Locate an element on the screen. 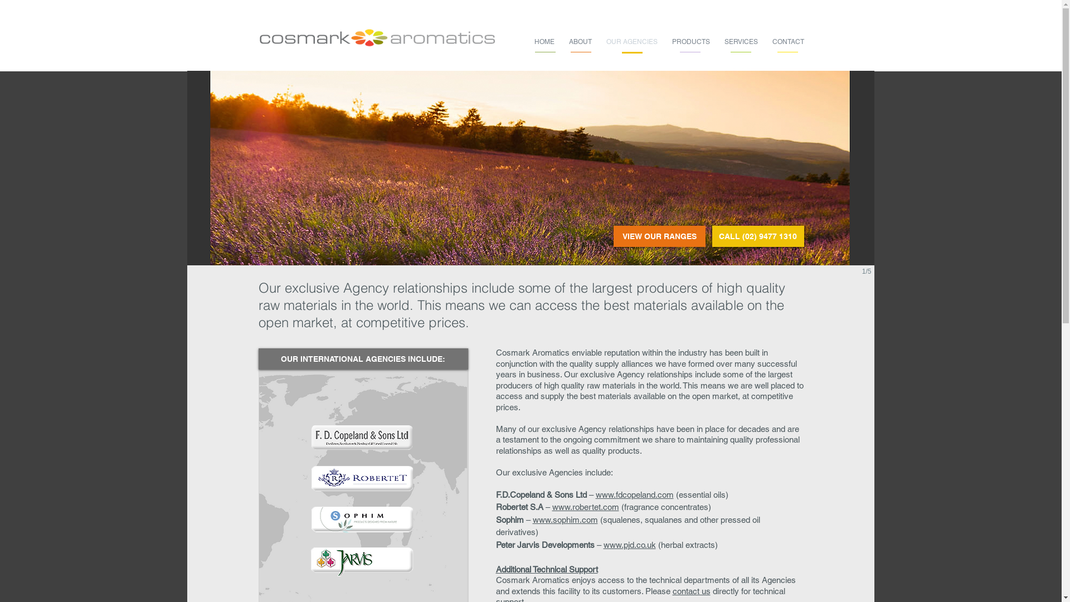  Robertet logo.png is located at coordinates (362, 478).